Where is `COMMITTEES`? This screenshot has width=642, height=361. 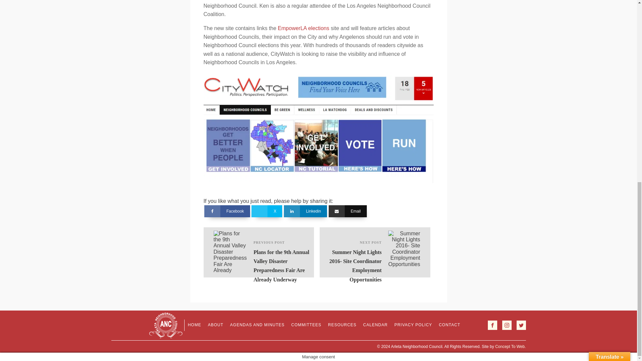 COMMITTEES is located at coordinates (306, 325).